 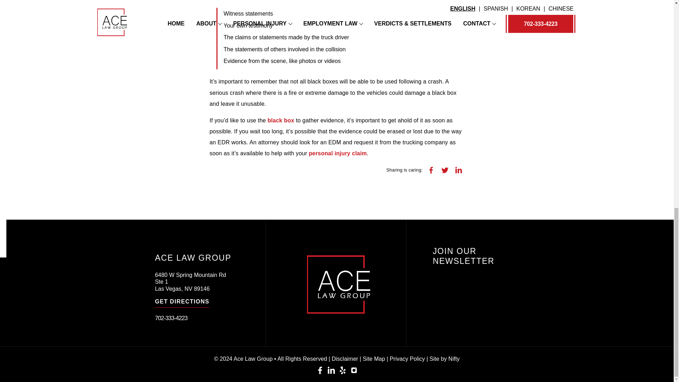 I want to click on personal injury claim, so click(x=337, y=153).